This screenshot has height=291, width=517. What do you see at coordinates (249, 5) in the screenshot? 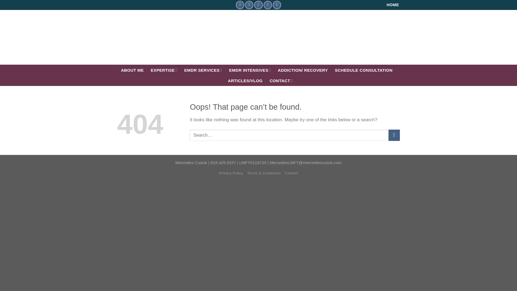
I see `Follow on Instagram` at bounding box center [249, 5].